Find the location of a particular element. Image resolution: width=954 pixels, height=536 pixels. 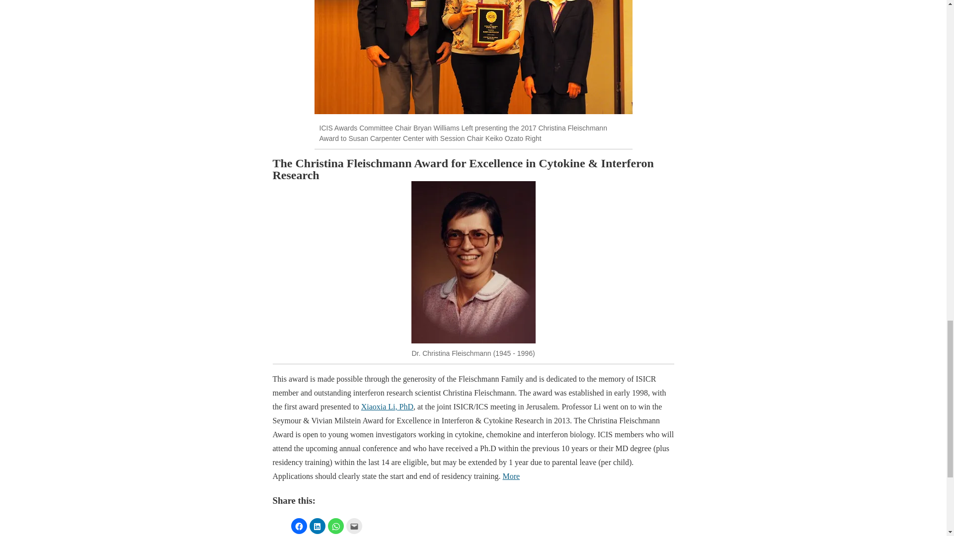

Click to share on Facebook is located at coordinates (299, 526).